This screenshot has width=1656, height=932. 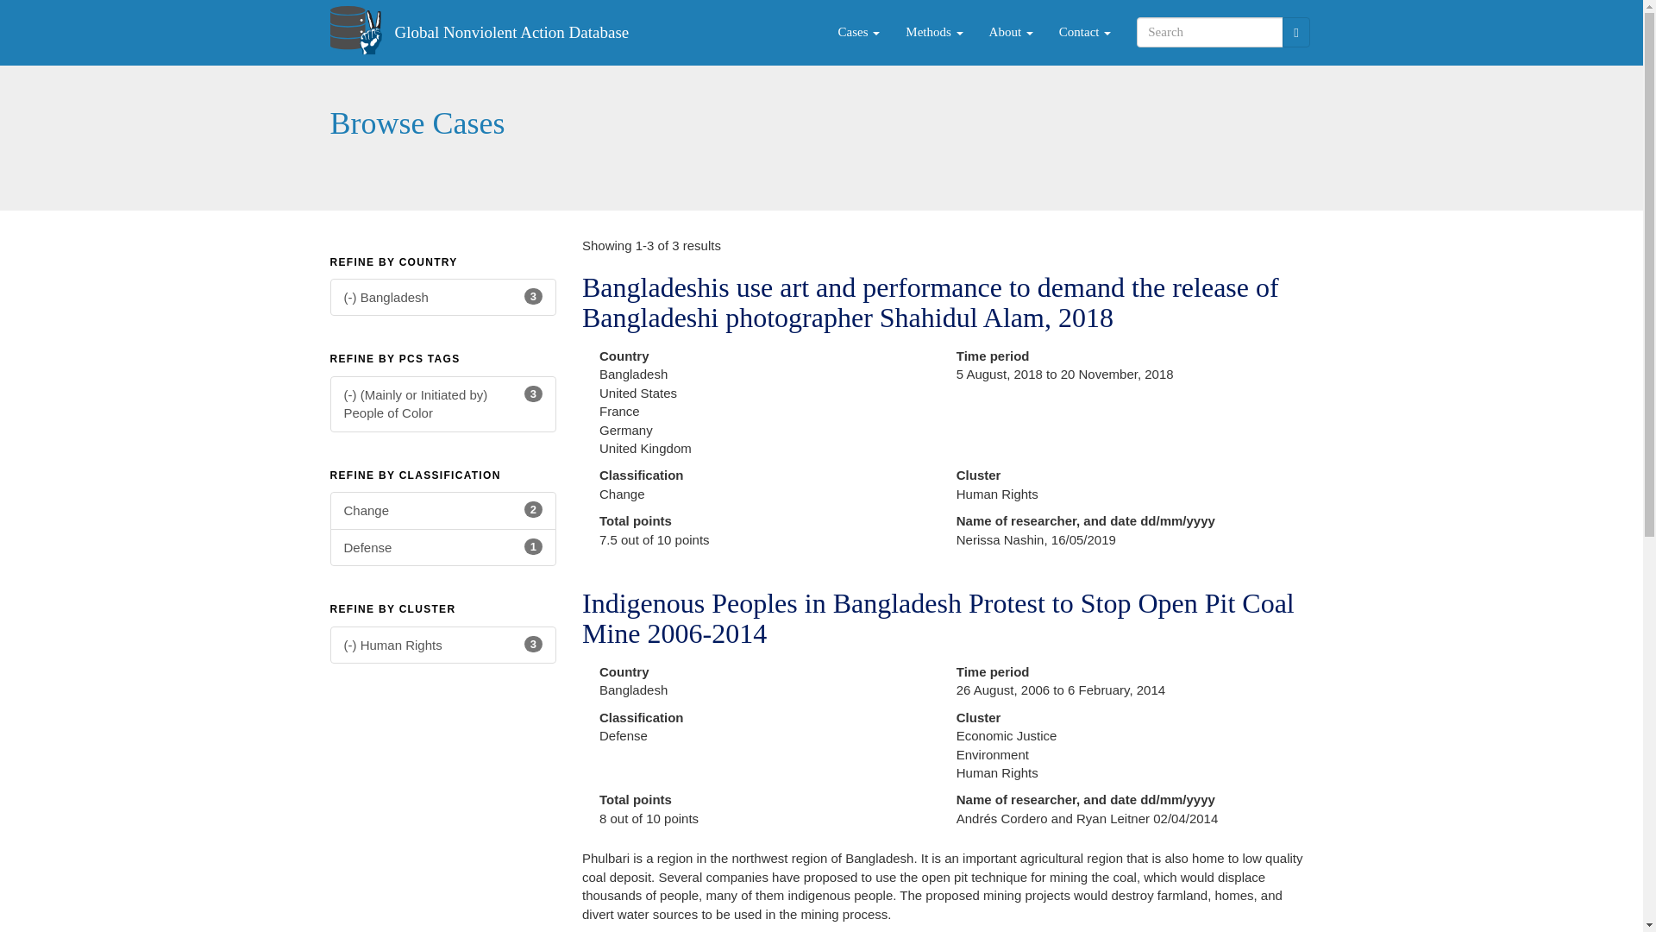 What do you see at coordinates (443, 547) in the screenshot?
I see `Contact Us with comments, praise, suggestions` at bounding box center [443, 547].